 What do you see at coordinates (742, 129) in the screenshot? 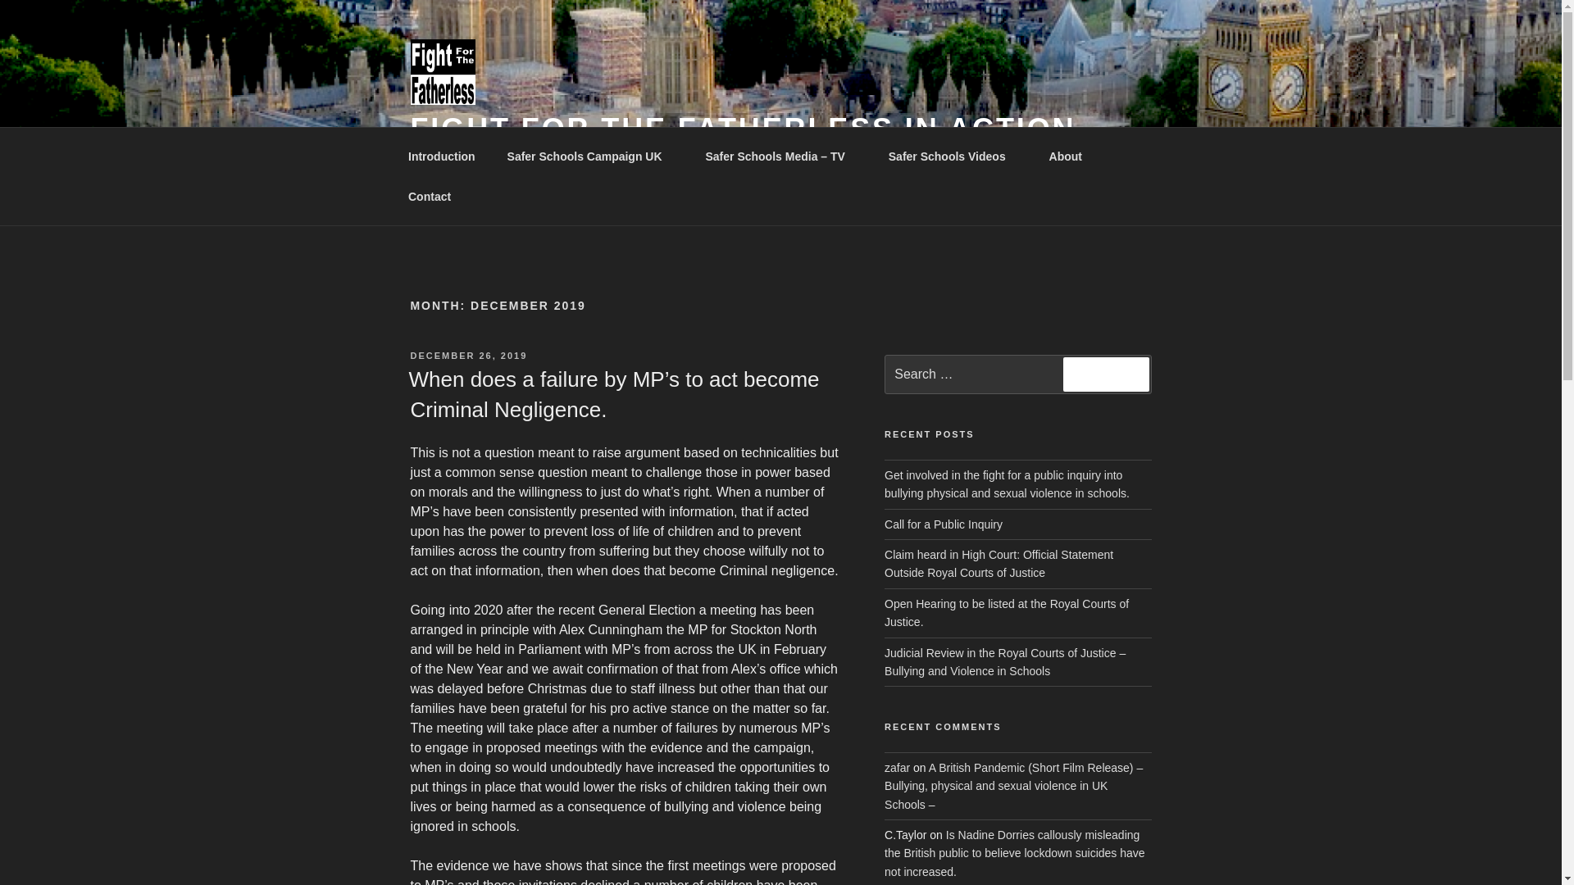
I see `FIGHT FOR THE FATHERLESS IN ACTION` at bounding box center [742, 129].